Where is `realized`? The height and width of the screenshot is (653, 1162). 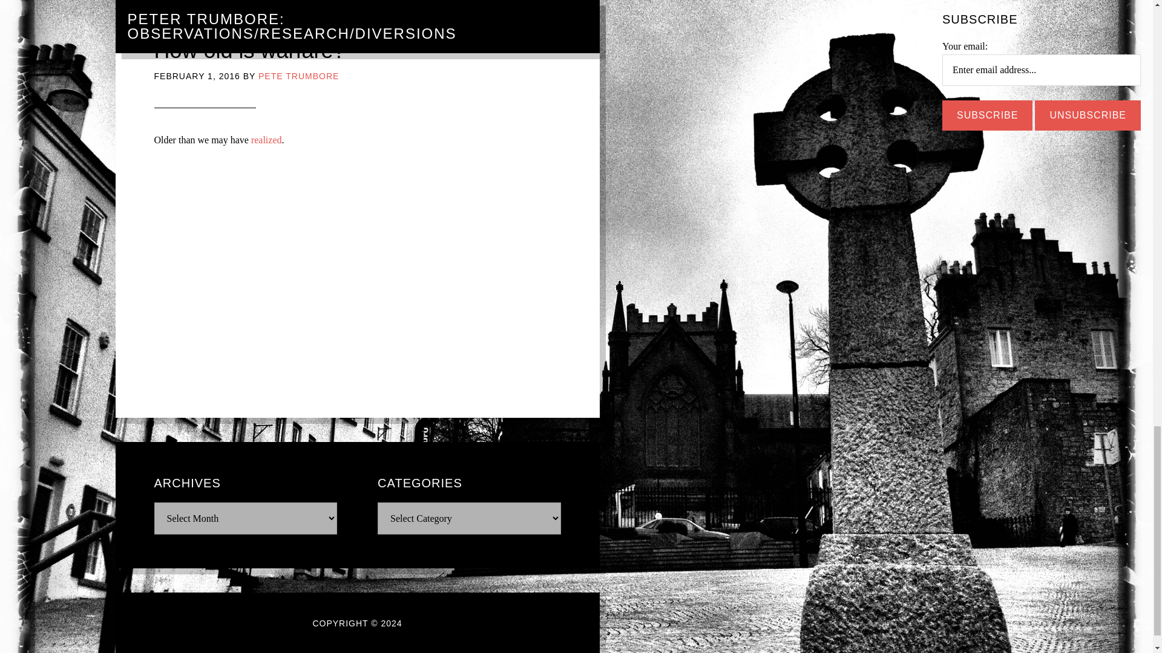 realized is located at coordinates (266, 139).